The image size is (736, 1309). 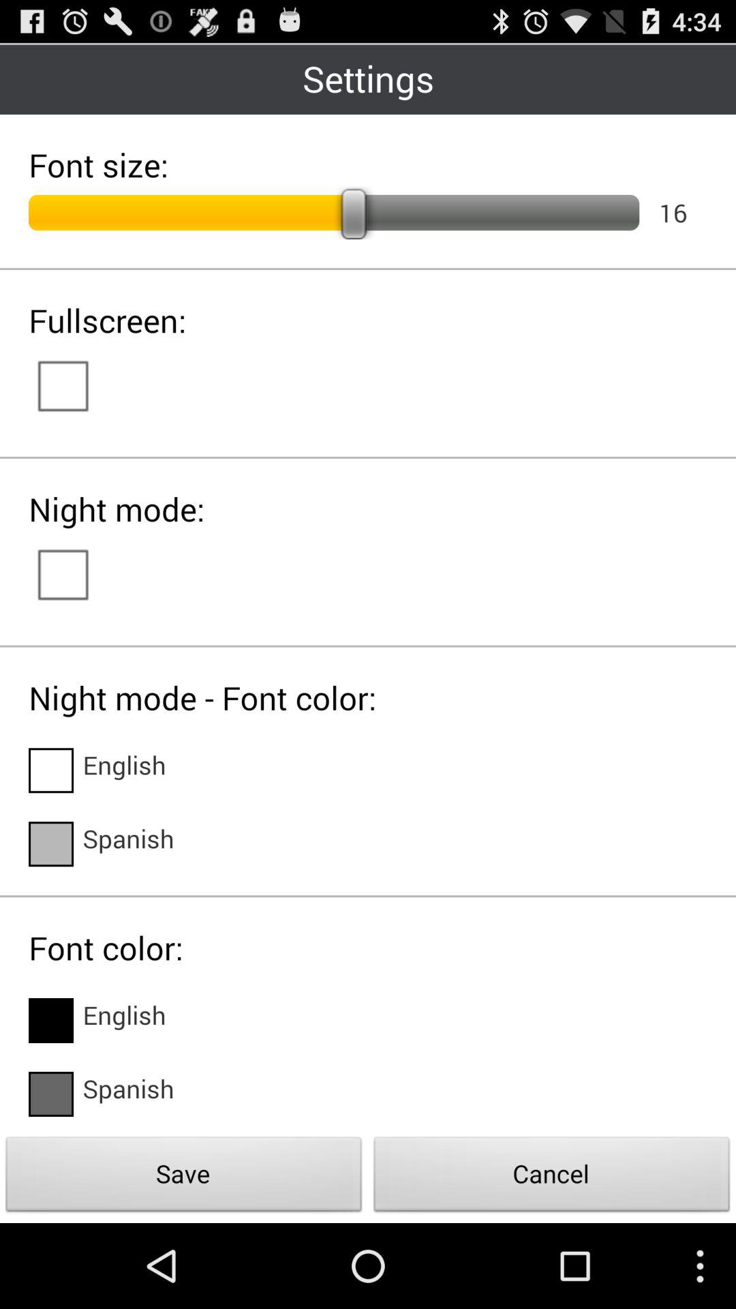 I want to click on change spanish font color, so click(x=51, y=1094).